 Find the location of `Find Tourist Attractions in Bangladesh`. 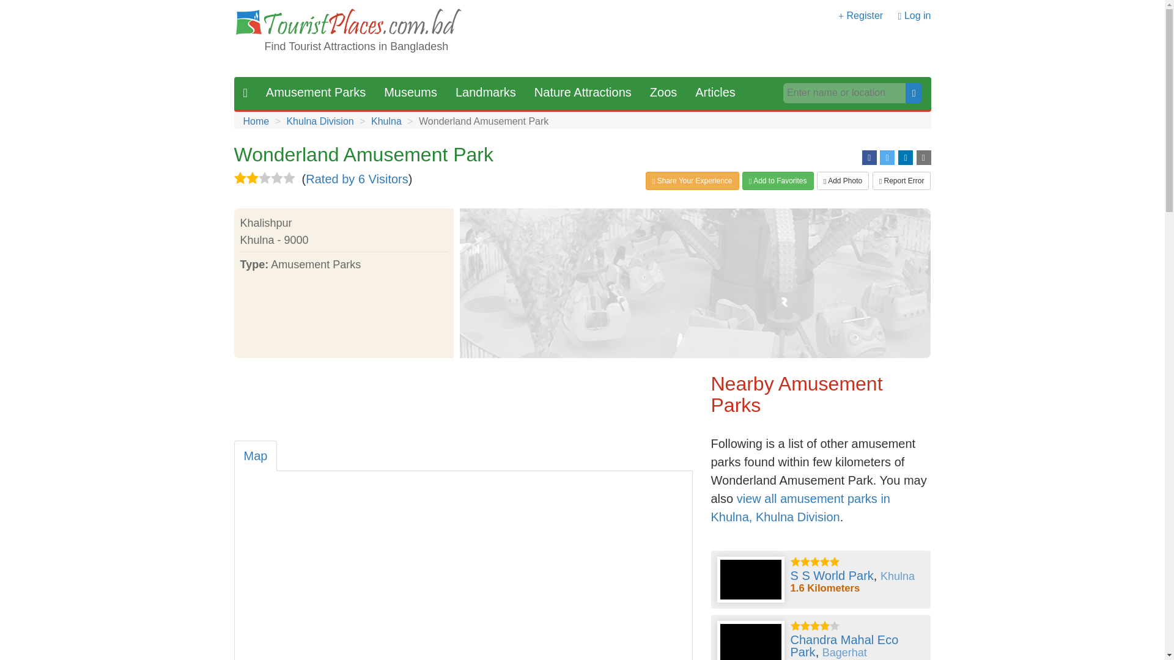

Find Tourist Attractions in Bangladesh is located at coordinates (356, 46).